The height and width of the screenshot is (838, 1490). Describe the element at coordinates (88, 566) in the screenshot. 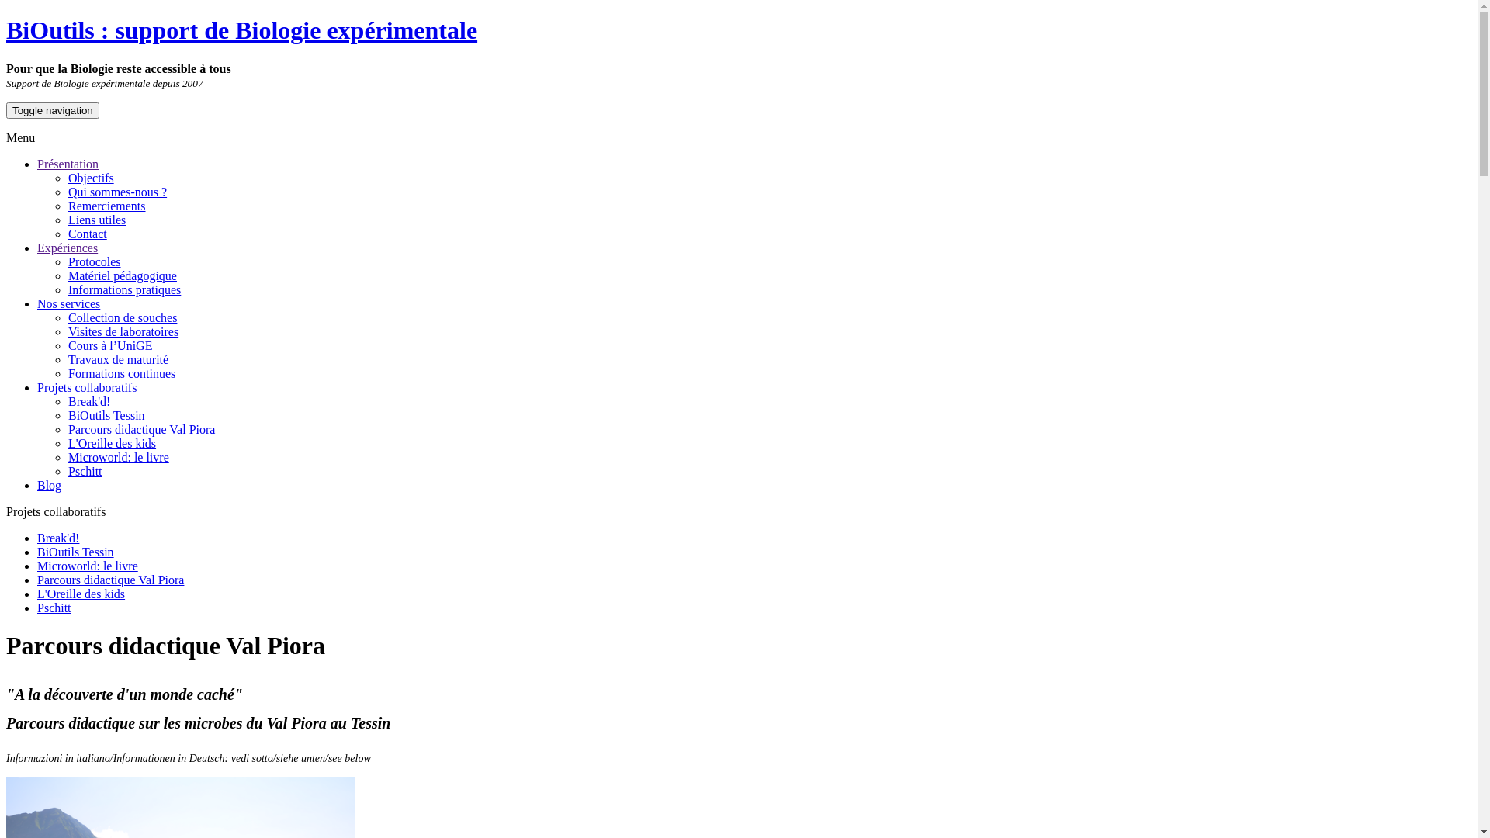

I see `Microworld: le livre` at that location.